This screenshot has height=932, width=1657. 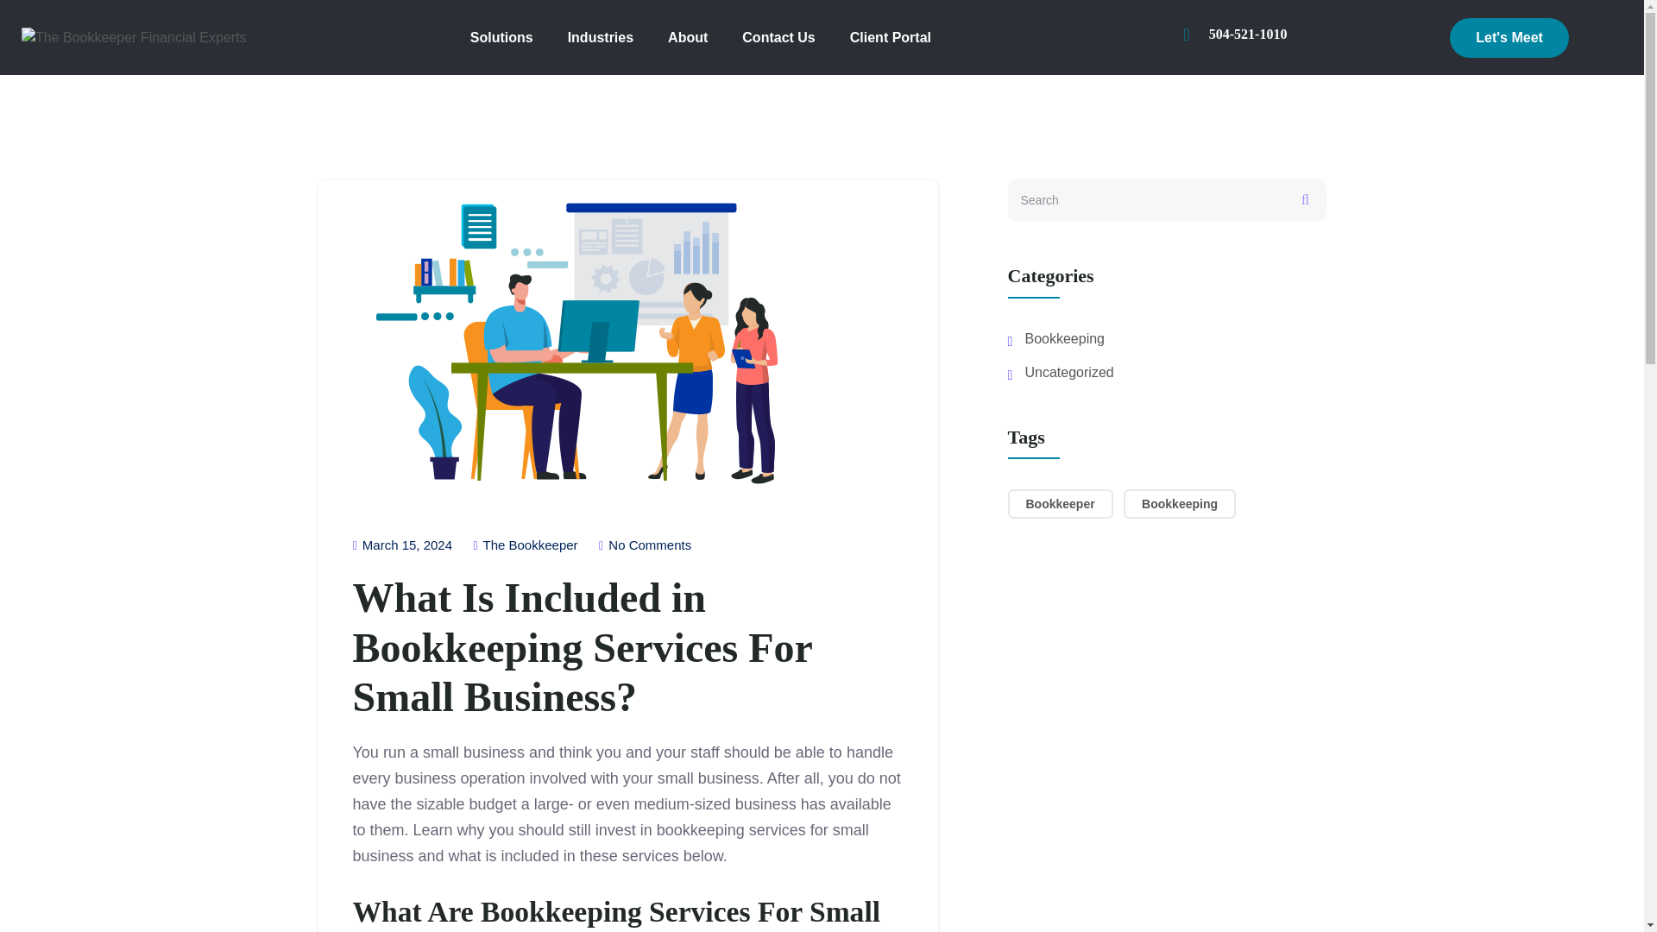 I want to click on The Bookkeeper Financial Experts, so click(x=134, y=38).